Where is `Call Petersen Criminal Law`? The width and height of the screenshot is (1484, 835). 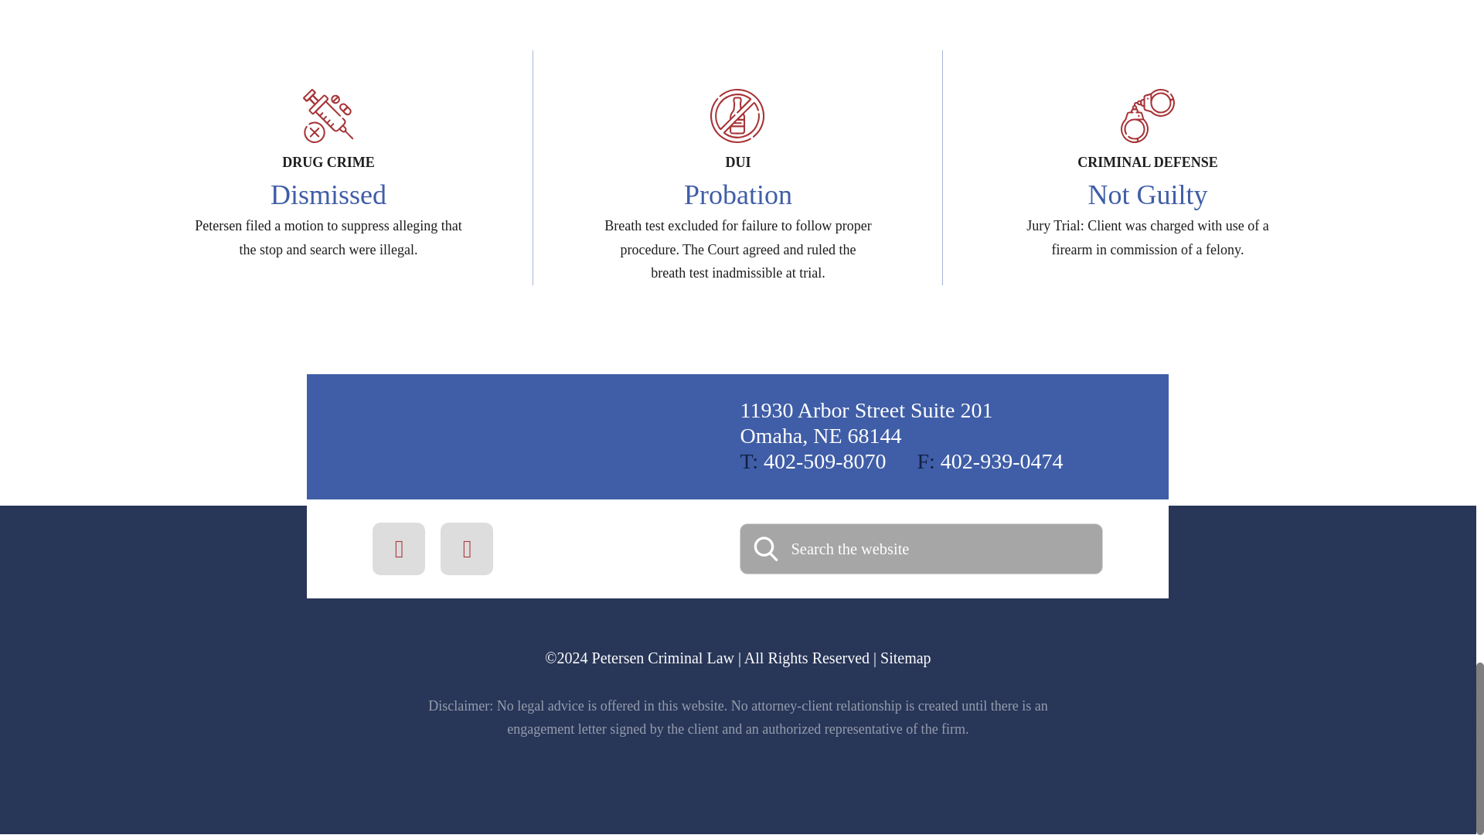 Call Petersen Criminal Law is located at coordinates (812, 461).